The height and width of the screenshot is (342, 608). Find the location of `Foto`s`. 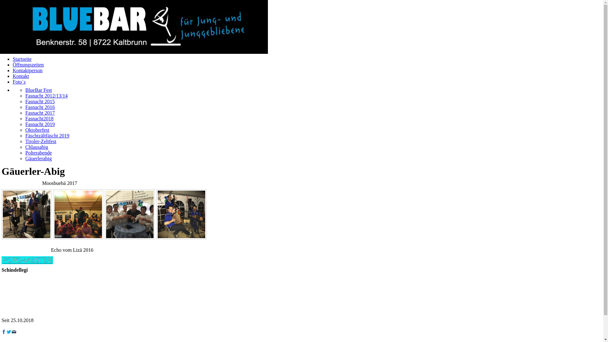

Foto`s is located at coordinates (19, 82).